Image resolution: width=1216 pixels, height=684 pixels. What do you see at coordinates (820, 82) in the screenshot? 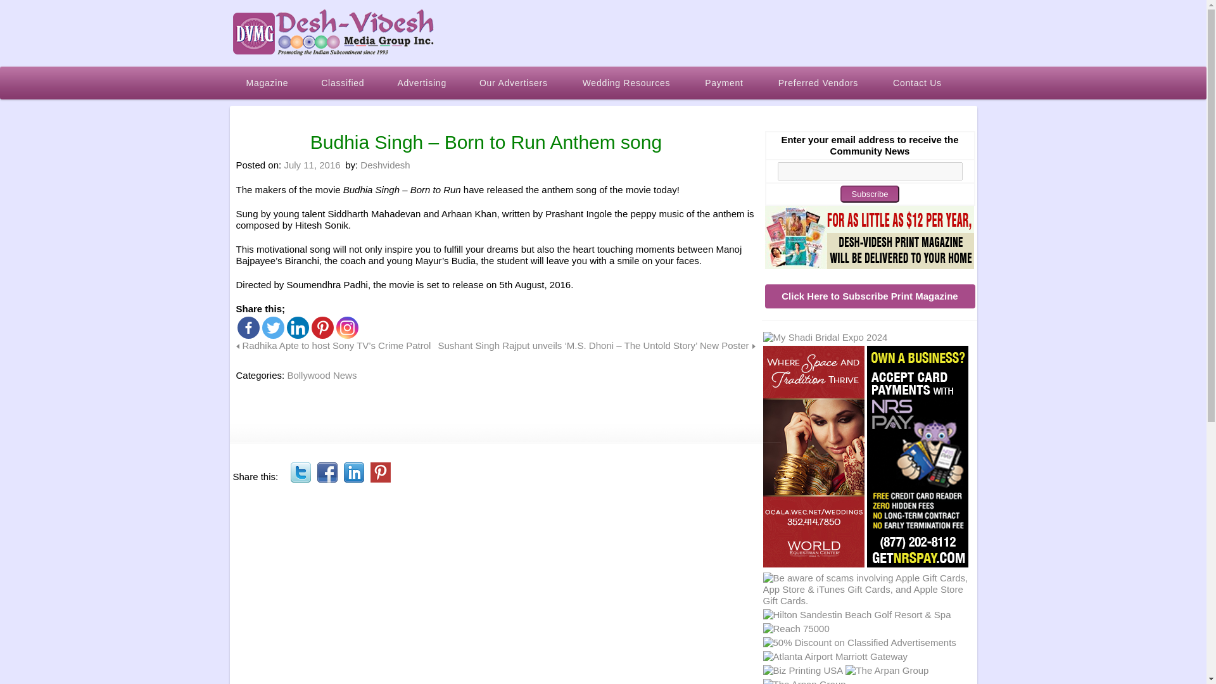
I see `Preferred Vendors` at bounding box center [820, 82].